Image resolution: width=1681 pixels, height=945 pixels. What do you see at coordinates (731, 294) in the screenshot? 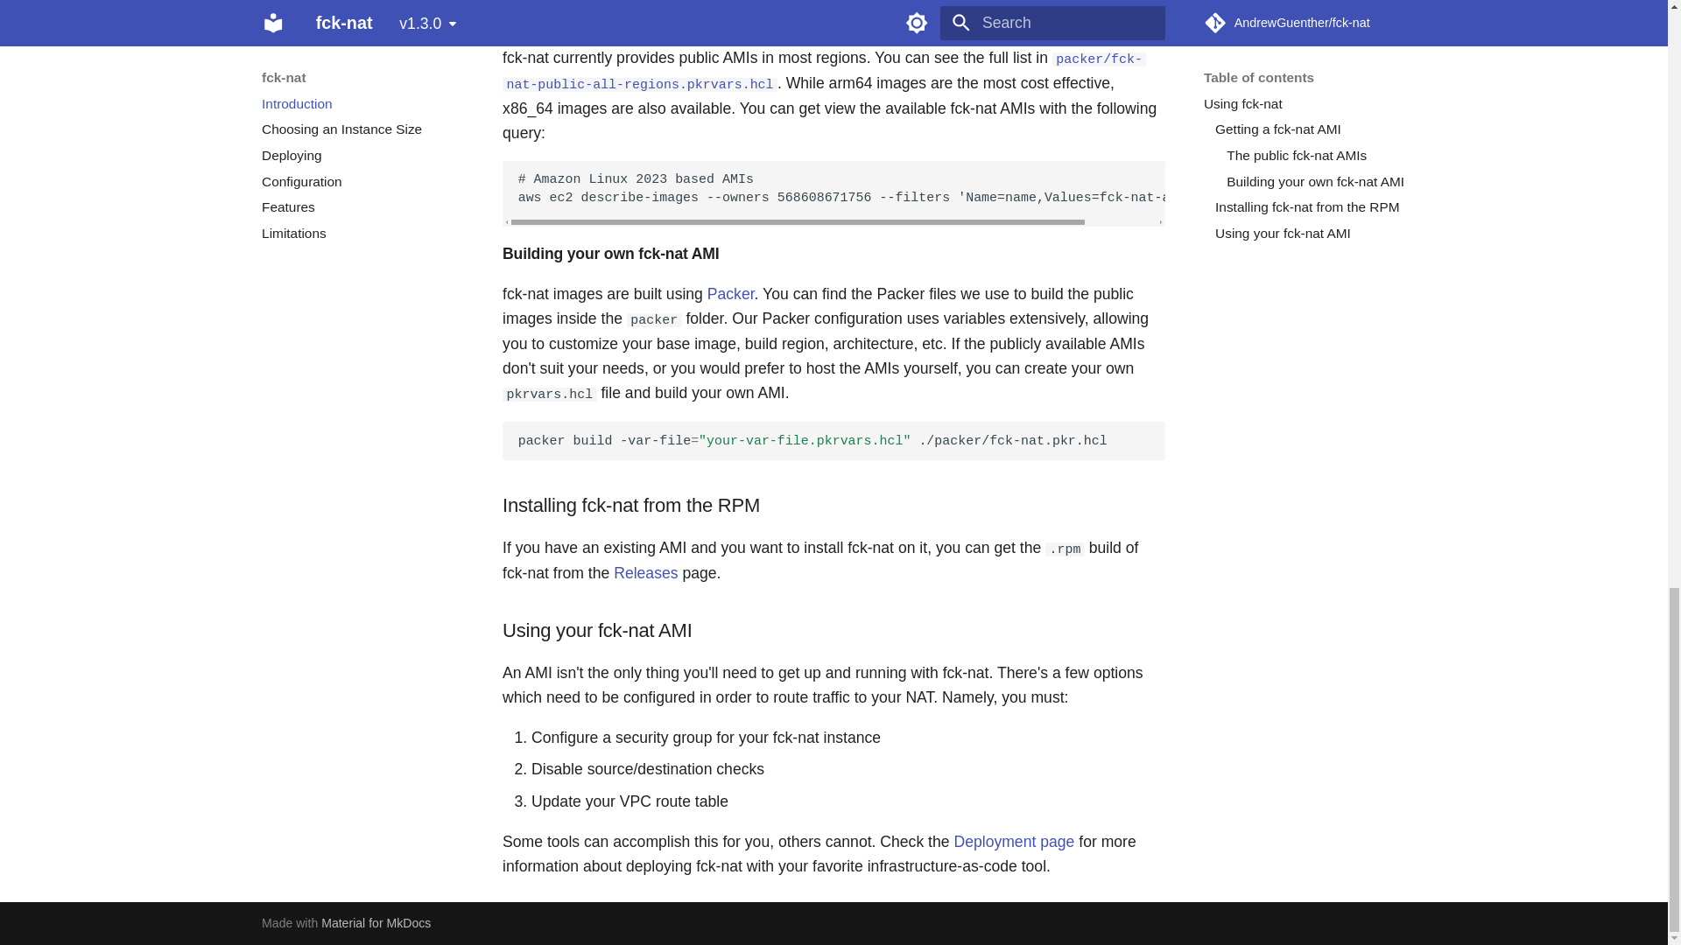
I see `Packer` at bounding box center [731, 294].